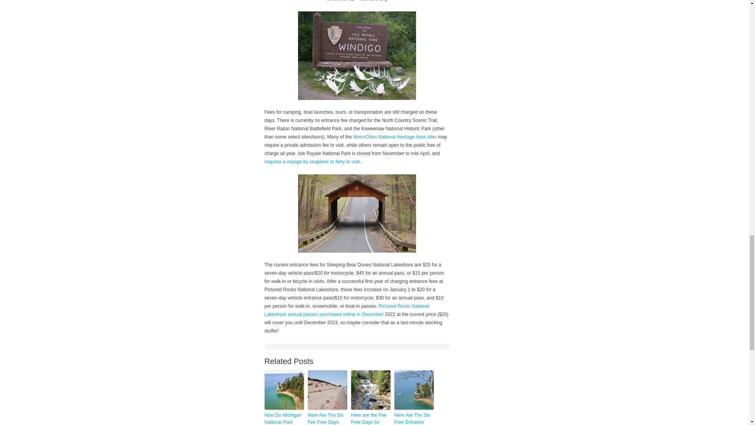  What do you see at coordinates (357, 346) in the screenshot?
I see `Advertisement` at bounding box center [357, 346].